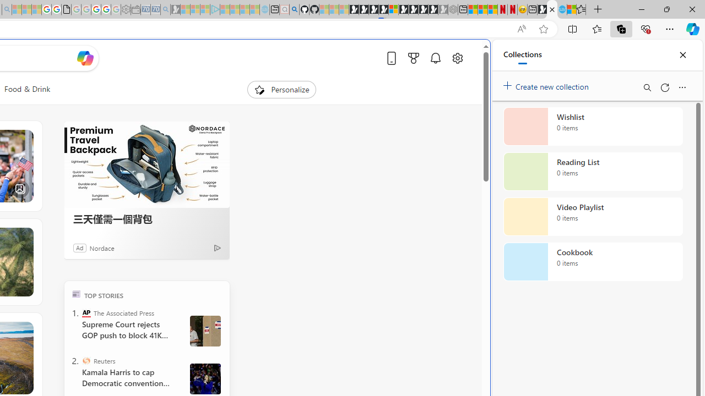 This screenshot has height=396, width=705. Describe the element at coordinates (152, 146) in the screenshot. I see `Tabs you've opened` at that location.